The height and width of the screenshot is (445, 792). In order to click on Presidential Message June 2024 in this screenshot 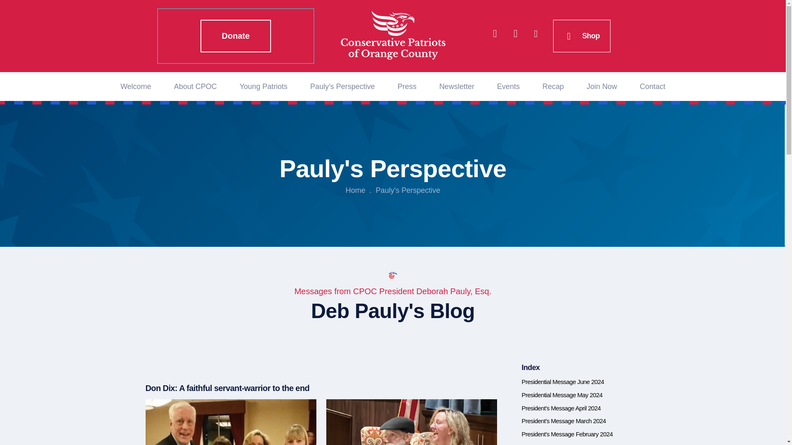, I will do `click(562, 382)`.